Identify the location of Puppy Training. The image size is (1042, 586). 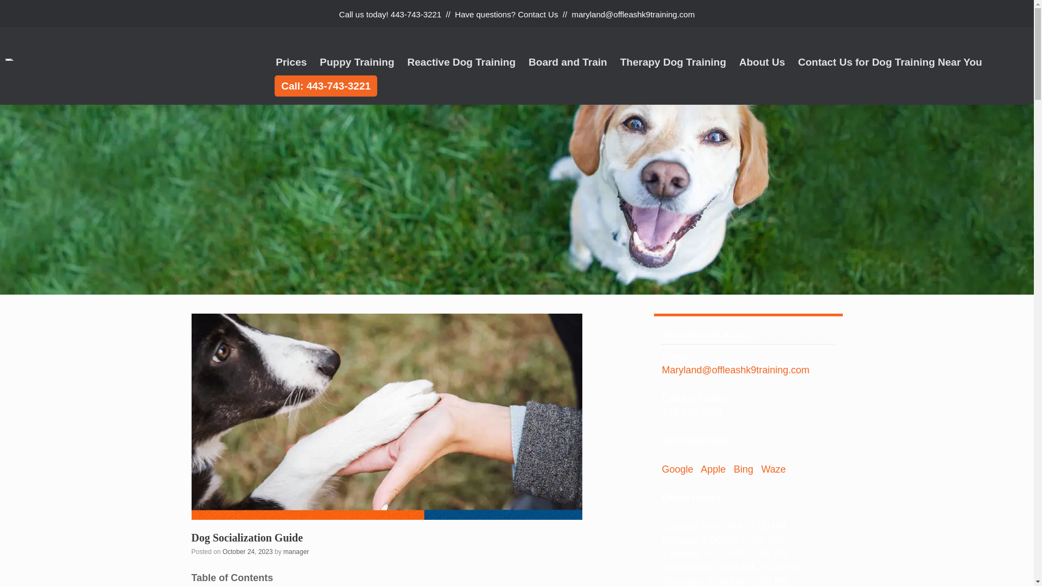
(357, 62).